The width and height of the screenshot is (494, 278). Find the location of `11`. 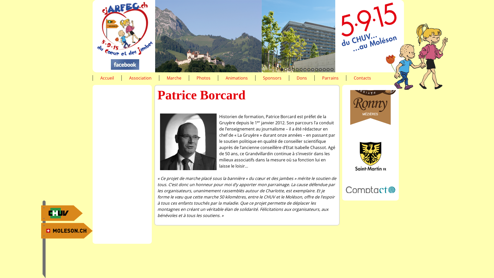

11 is located at coordinates (321, 69).